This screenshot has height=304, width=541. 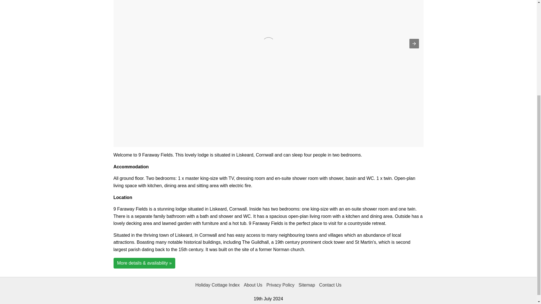 I want to click on Holiday Cottage Index, so click(x=217, y=286).